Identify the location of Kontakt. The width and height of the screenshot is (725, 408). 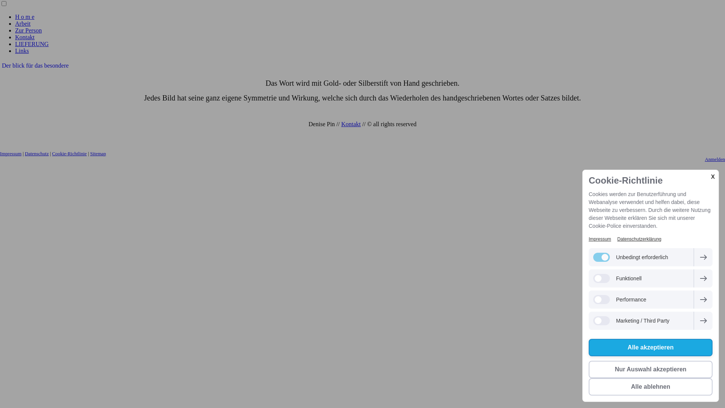
(25, 37).